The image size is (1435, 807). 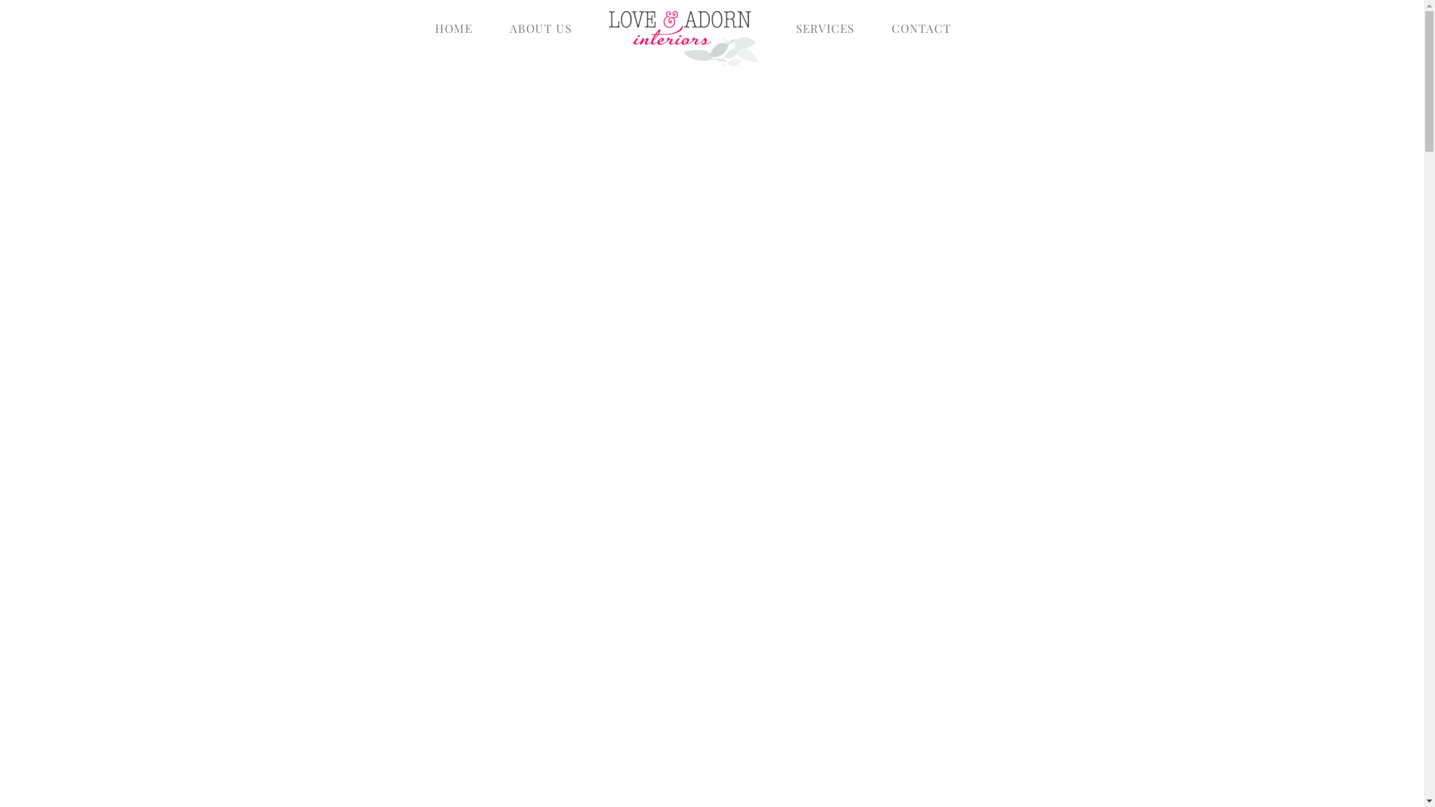 What do you see at coordinates (825, 28) in the screenshot?
I see `SERVICES` at bounding box center [825, 28].